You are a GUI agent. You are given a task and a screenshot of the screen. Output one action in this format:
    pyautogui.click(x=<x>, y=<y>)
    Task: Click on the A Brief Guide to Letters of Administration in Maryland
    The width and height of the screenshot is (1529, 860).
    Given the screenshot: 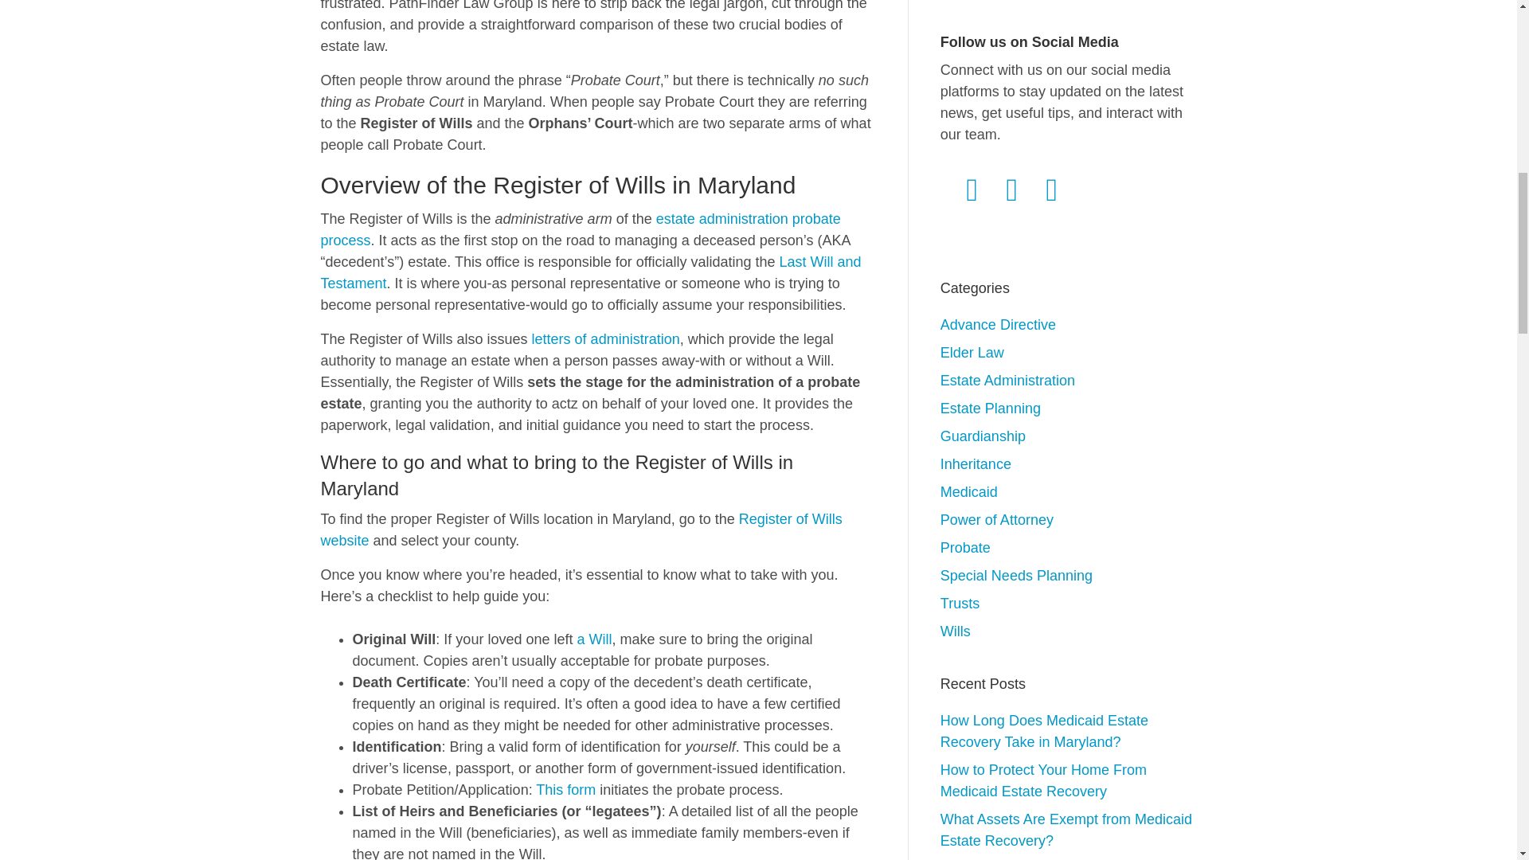 What is the action you would take?
    pyautogui.click(x=606, y=339)
    